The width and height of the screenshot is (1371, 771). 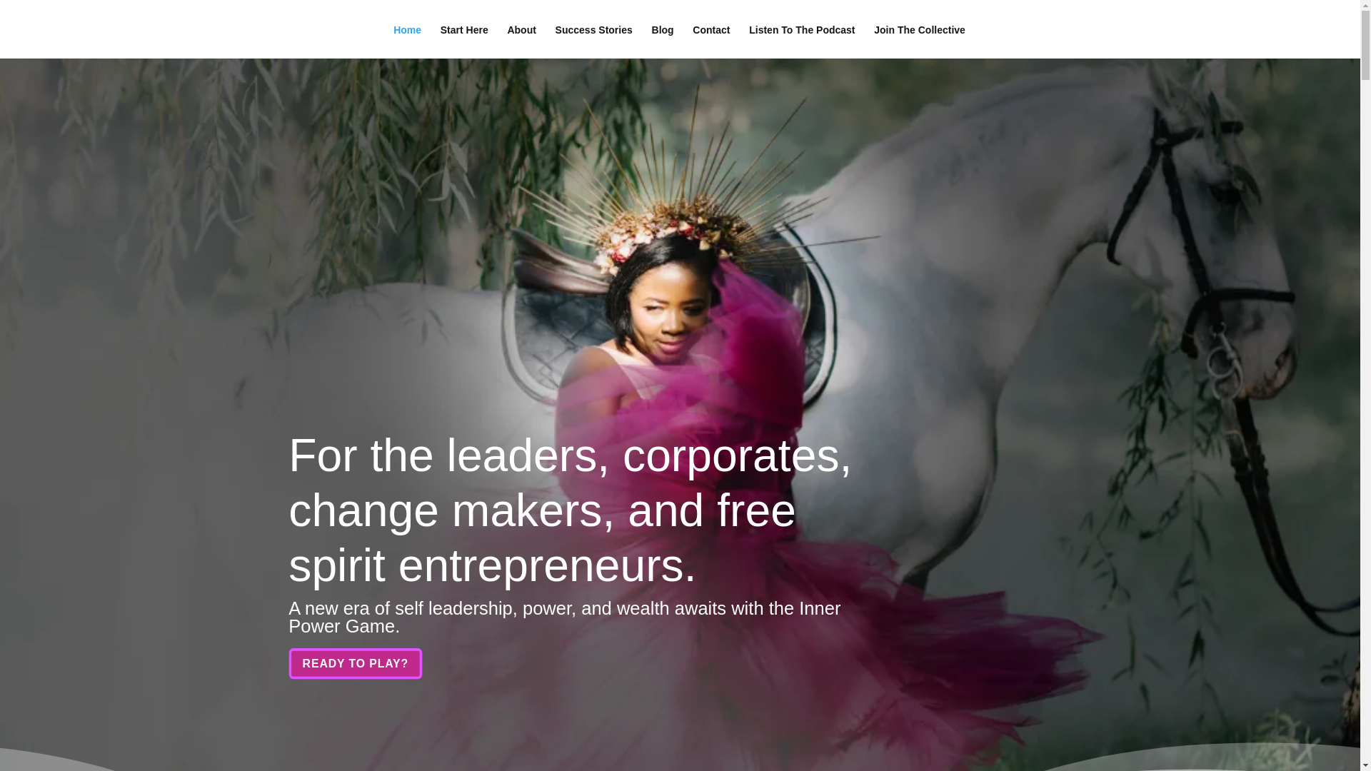 I want to click on Start Here, so click(x=464, y=41).